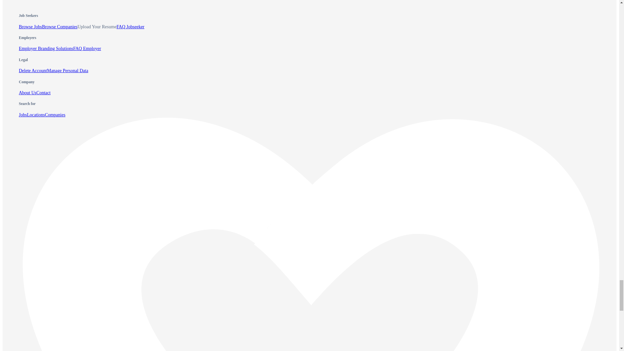 This screenshot has width=624, height=351. I want to click on About Us, so click(27, 92).